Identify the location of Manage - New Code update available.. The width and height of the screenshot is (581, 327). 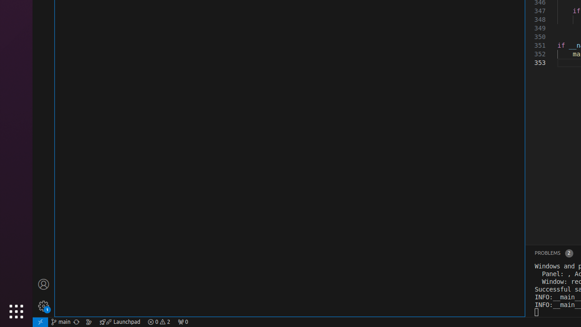
(44, 306).